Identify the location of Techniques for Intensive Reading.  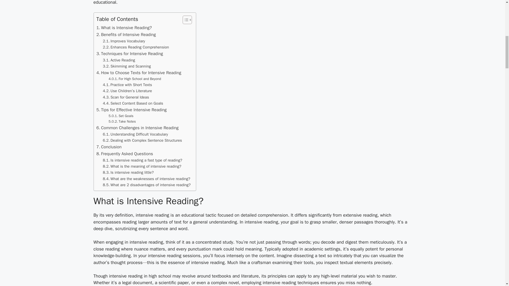
(130, 54).